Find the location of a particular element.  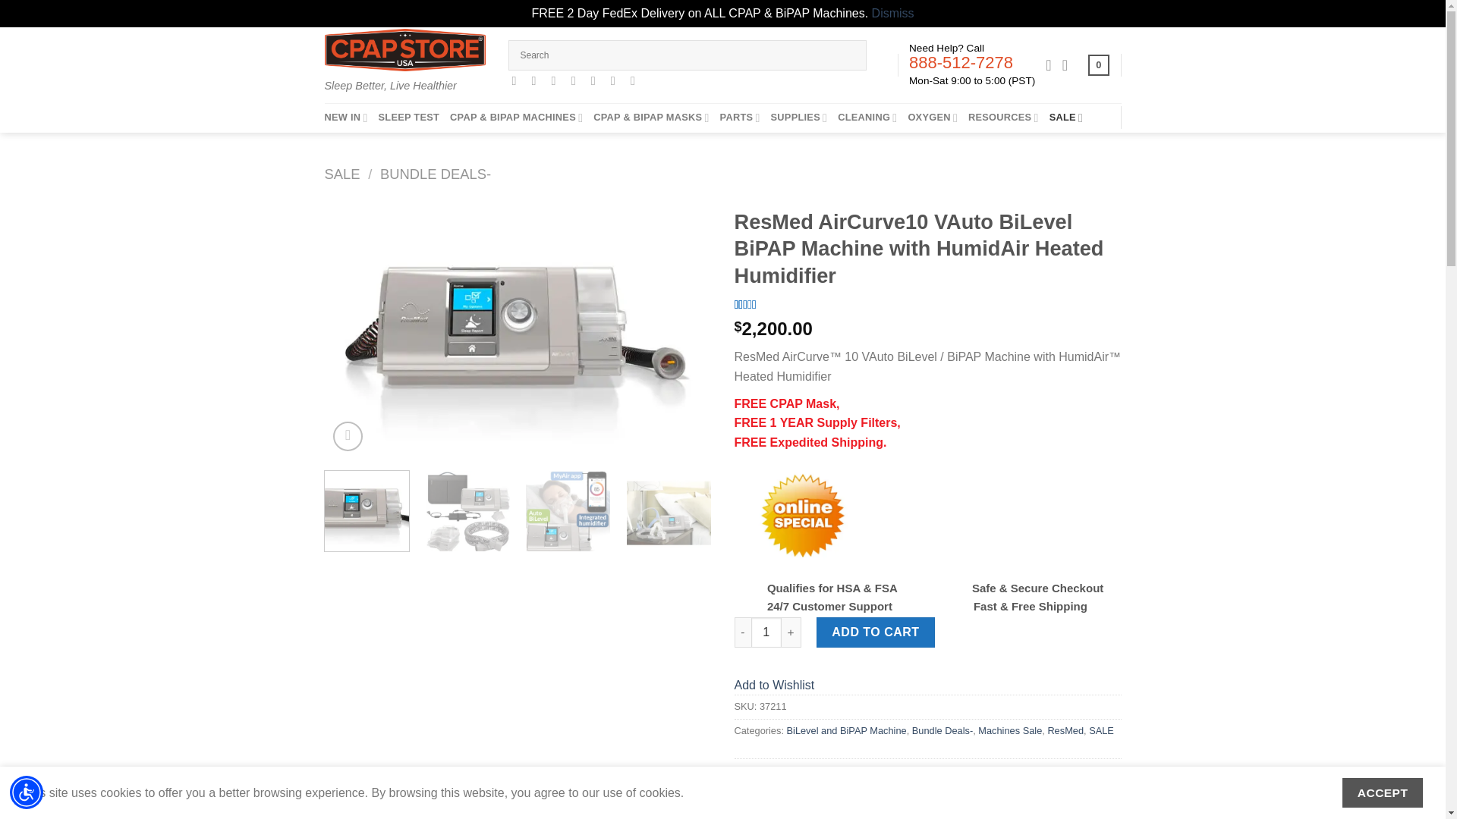

- is located at coordinates (742, 632).